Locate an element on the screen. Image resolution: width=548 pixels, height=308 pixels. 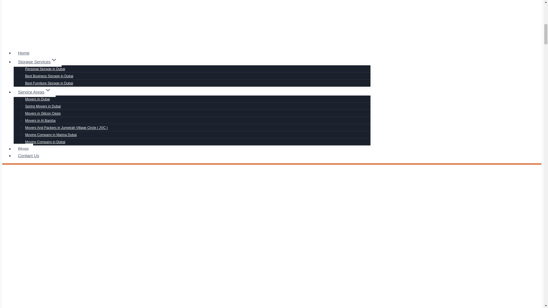
Personal Storage in Dubai is located at coordinates (45, 69).